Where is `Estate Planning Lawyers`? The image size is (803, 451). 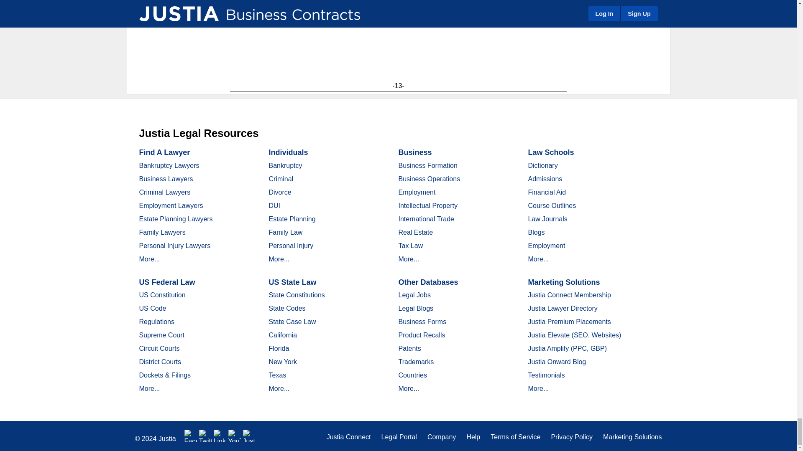 Estate Planning Lawyers is located at coordinates (176, 219).